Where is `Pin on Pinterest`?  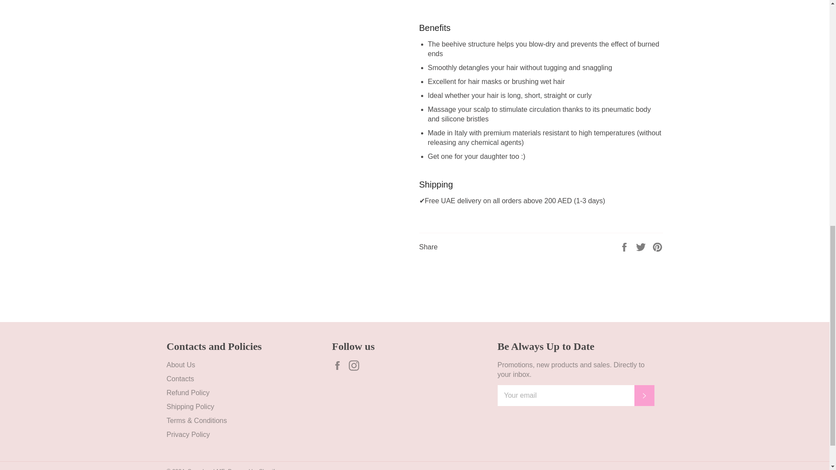
Pin on Pinterest is located at coordinates (657, 246).